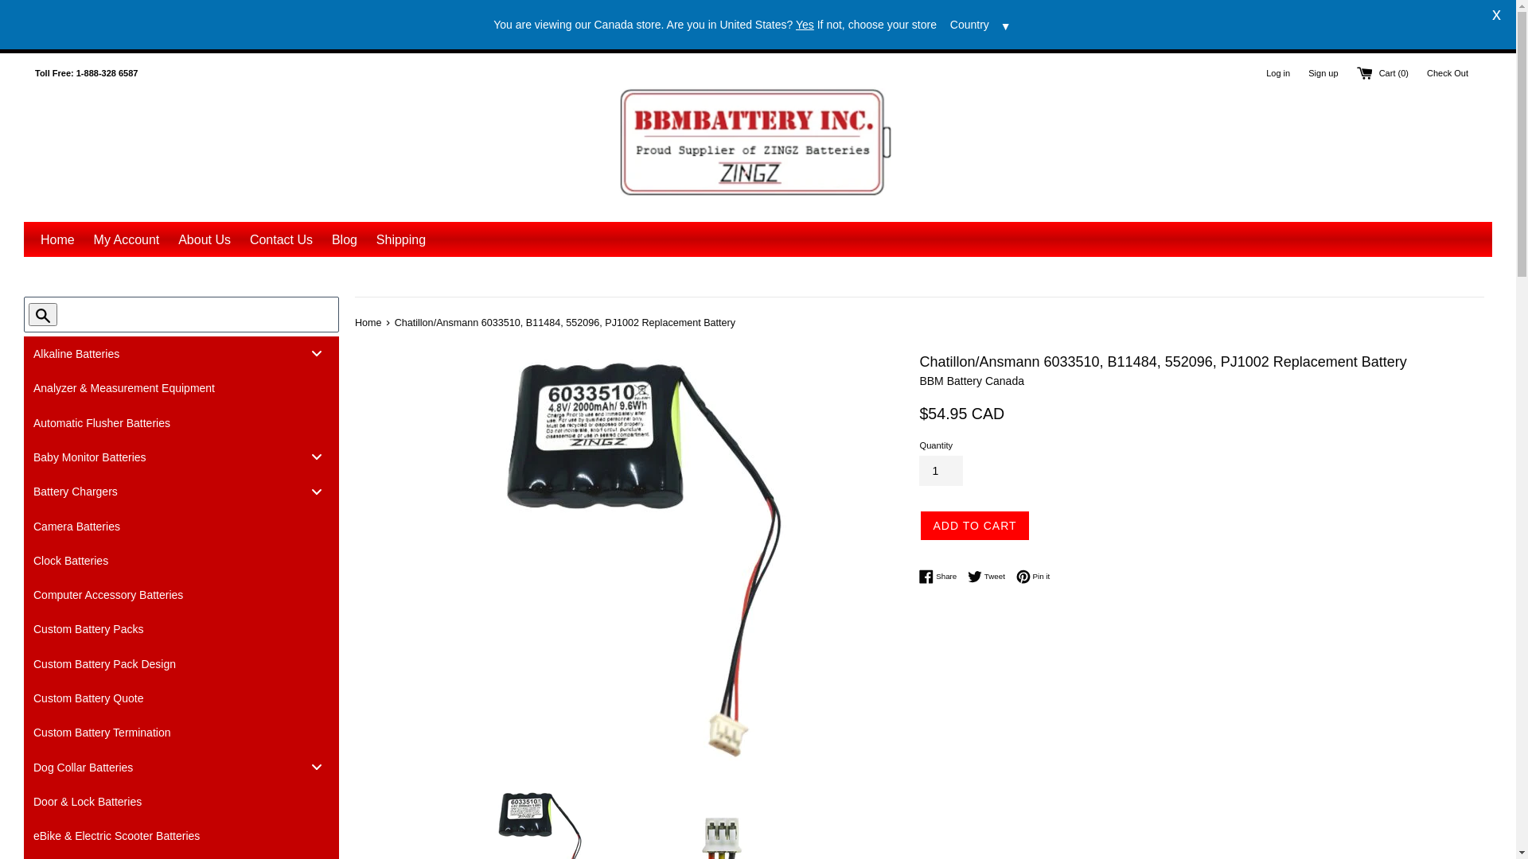 This screenshot has height=859, width=1528. I want to click on Baby Monitor Batteries, so click(181, 457).